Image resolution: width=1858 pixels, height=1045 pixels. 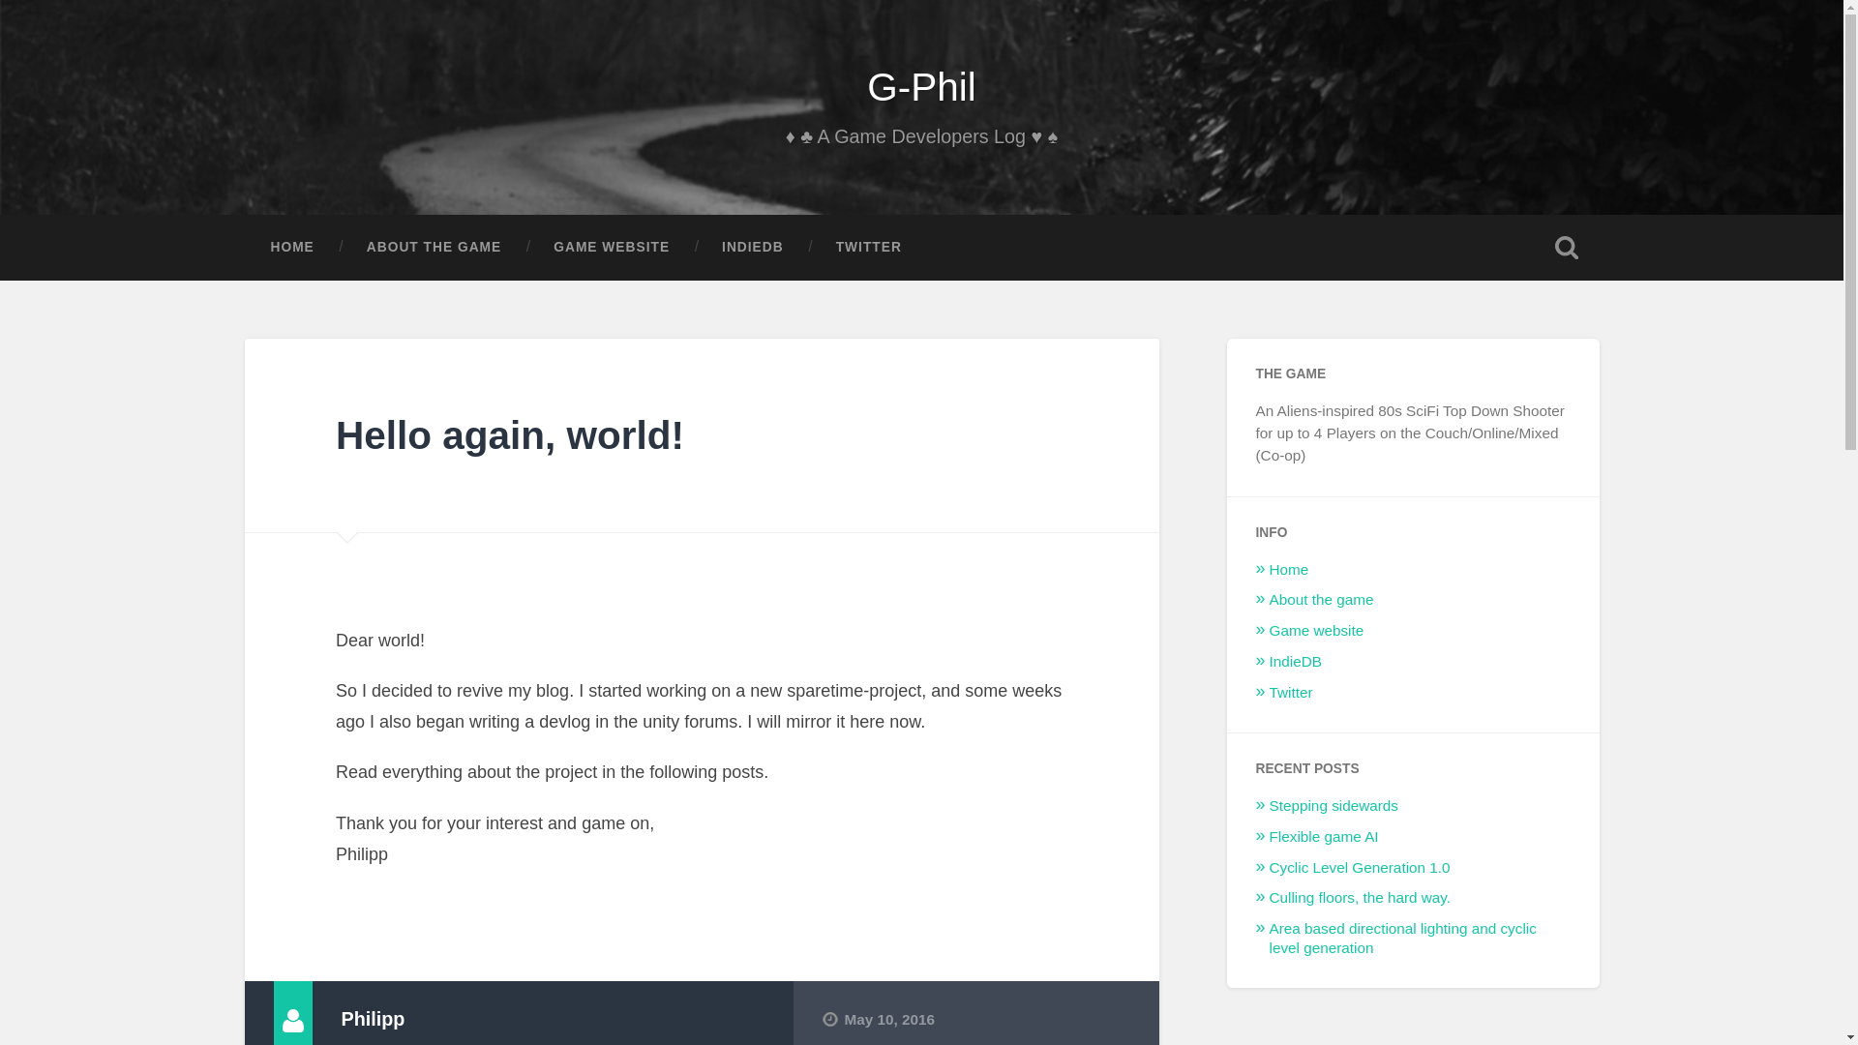 I want to click on About the game, so click(x=1322, y=599).